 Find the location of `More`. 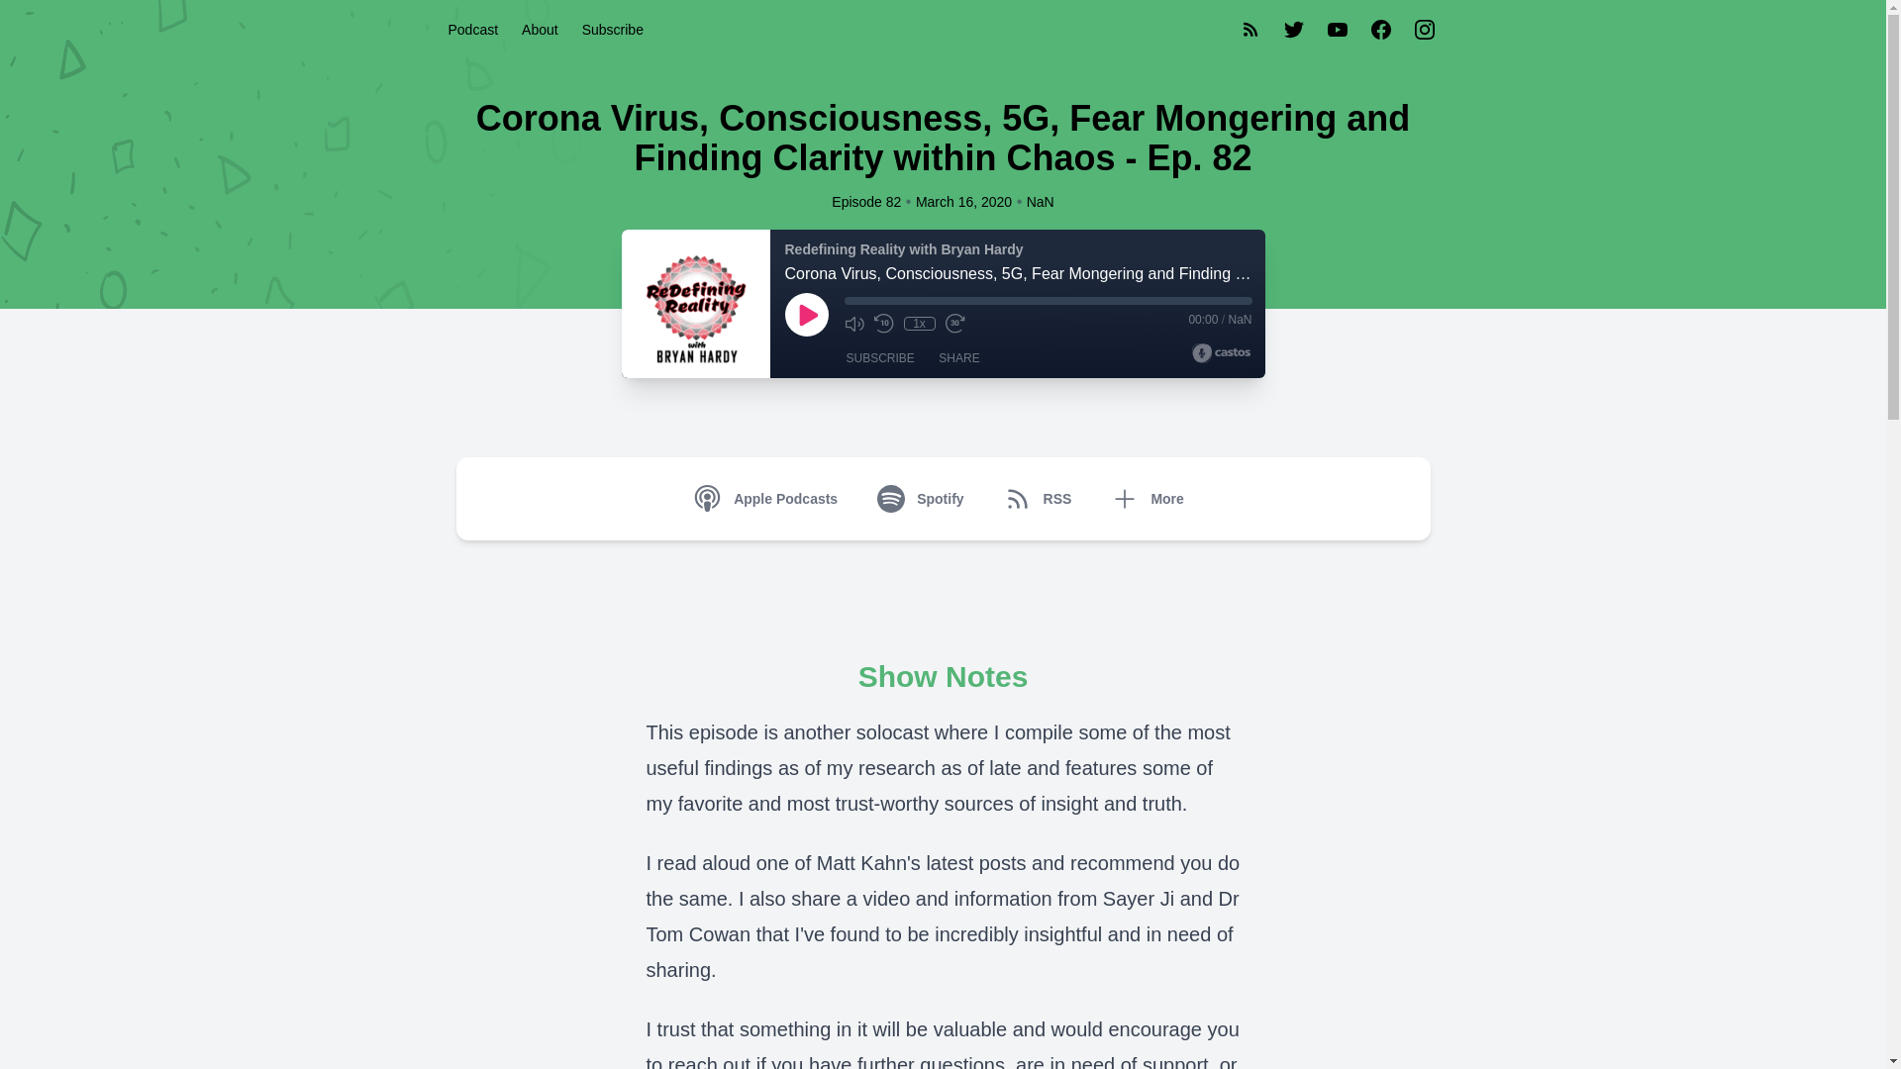

More is located at coordinates (1151, 499).